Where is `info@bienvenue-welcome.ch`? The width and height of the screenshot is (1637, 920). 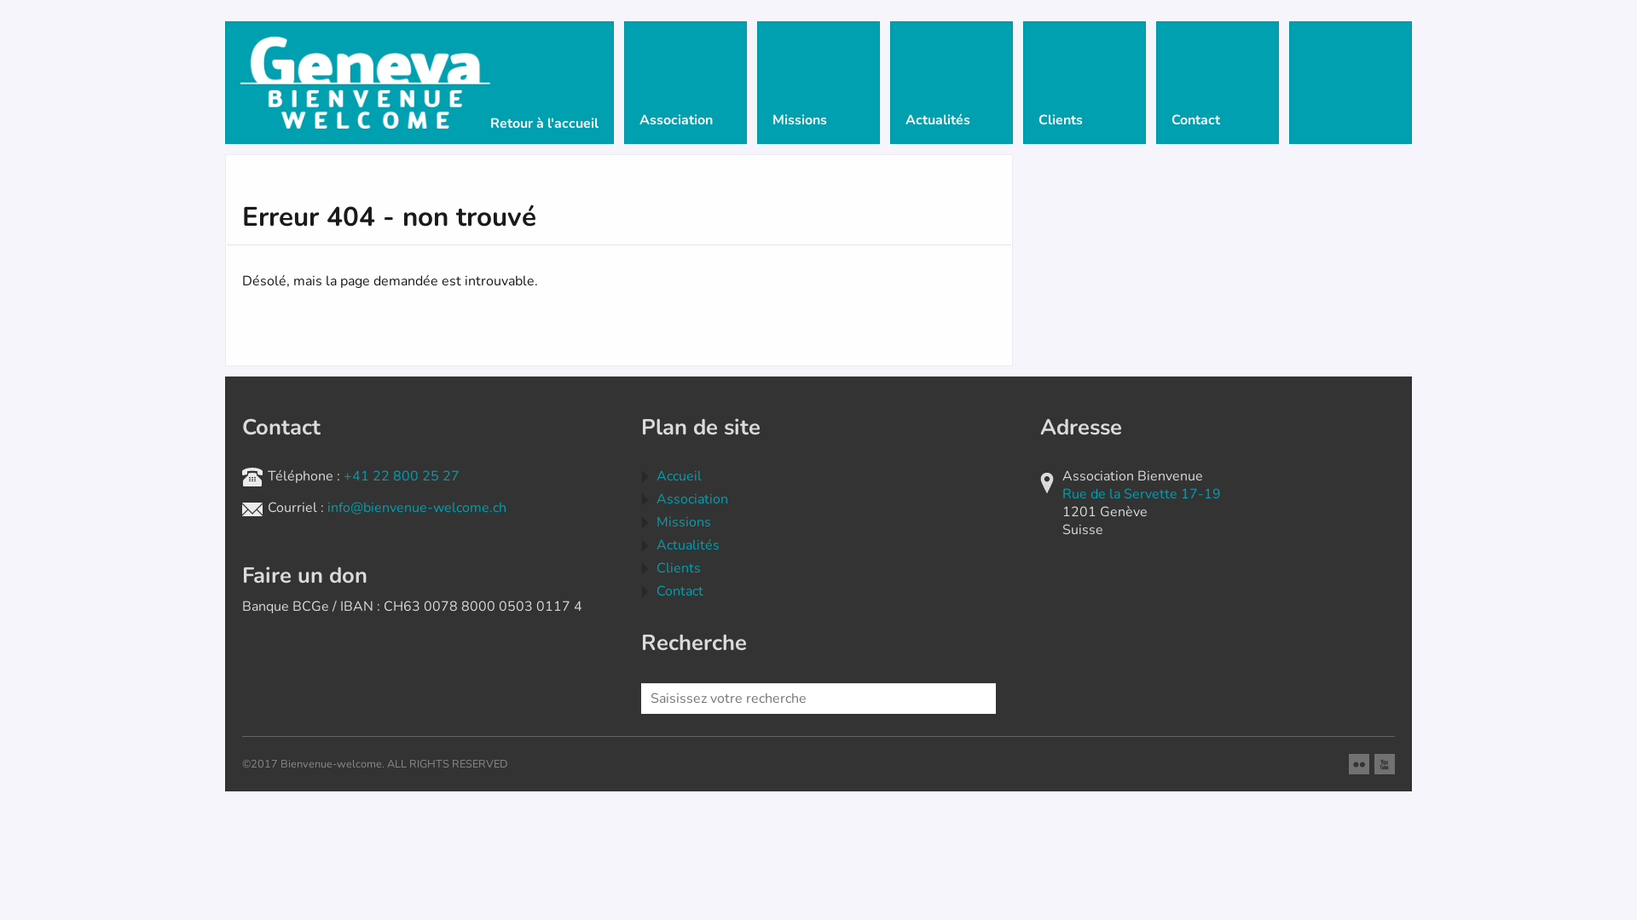
info@bienvenue-welcome.ch is located at coordinates (417, 508).